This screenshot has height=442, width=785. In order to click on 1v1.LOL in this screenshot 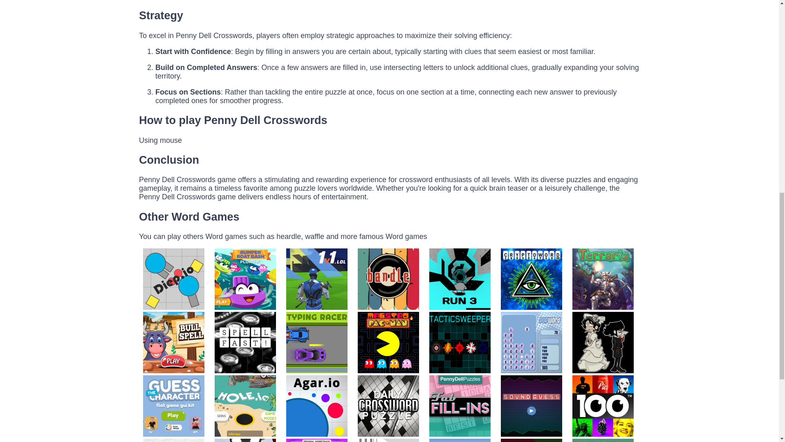, I will do `click(316, 307)`.